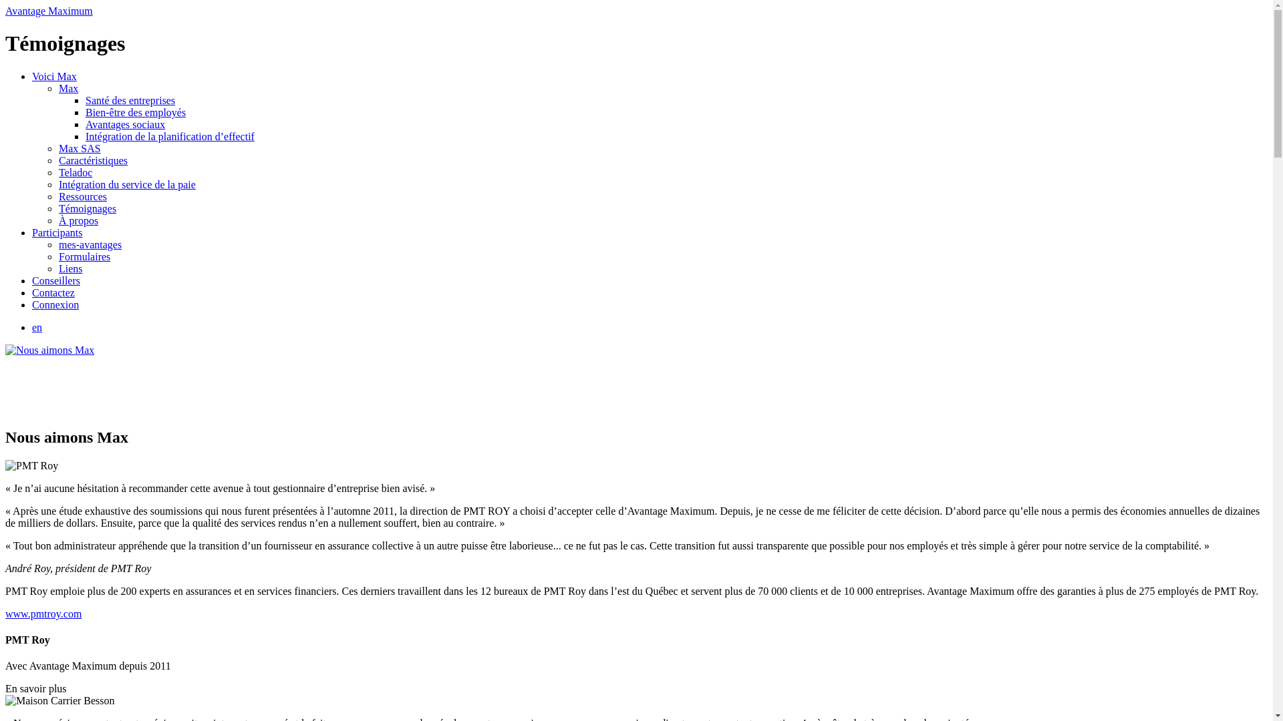 This screenshot has height=721, width=1283. Describe the element at coordinates (84, 256) in the screenshot. I see `Formulaires` at that location.